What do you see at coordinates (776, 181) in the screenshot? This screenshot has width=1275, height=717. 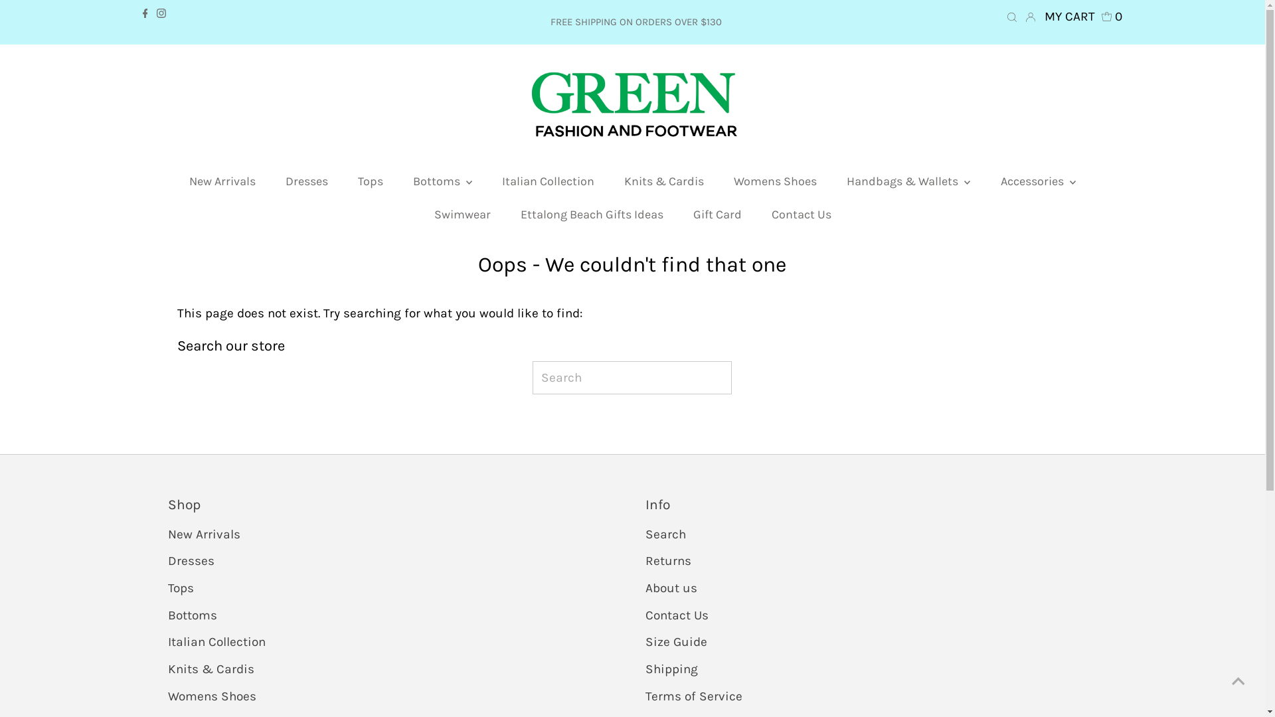 I see `Womens Shoes` at bounding box center [776, 181].